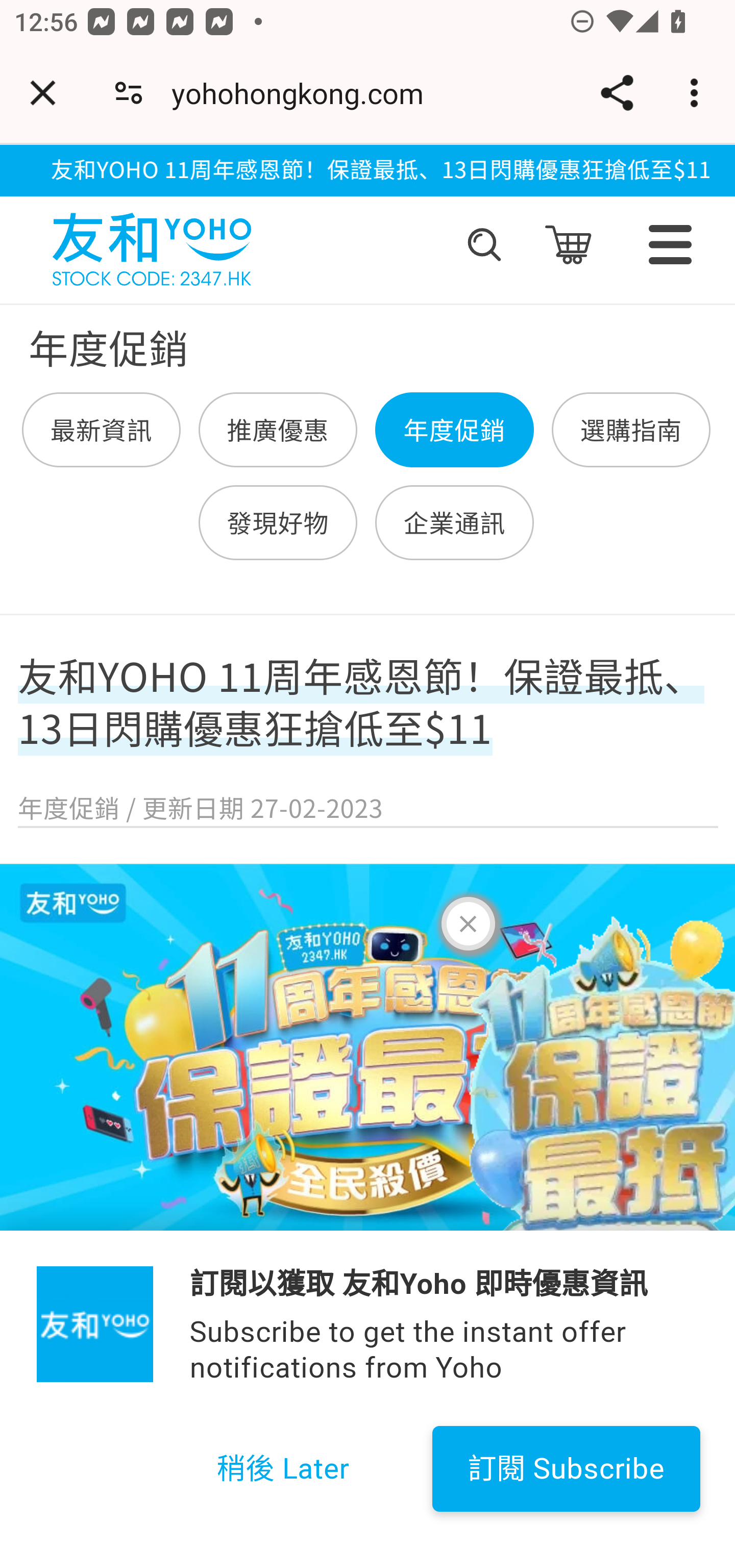  What do you see at coordinates (697, 93) in the screenshot?
I see `Customize and control Google Chrome` at bounding box center [697, 93].